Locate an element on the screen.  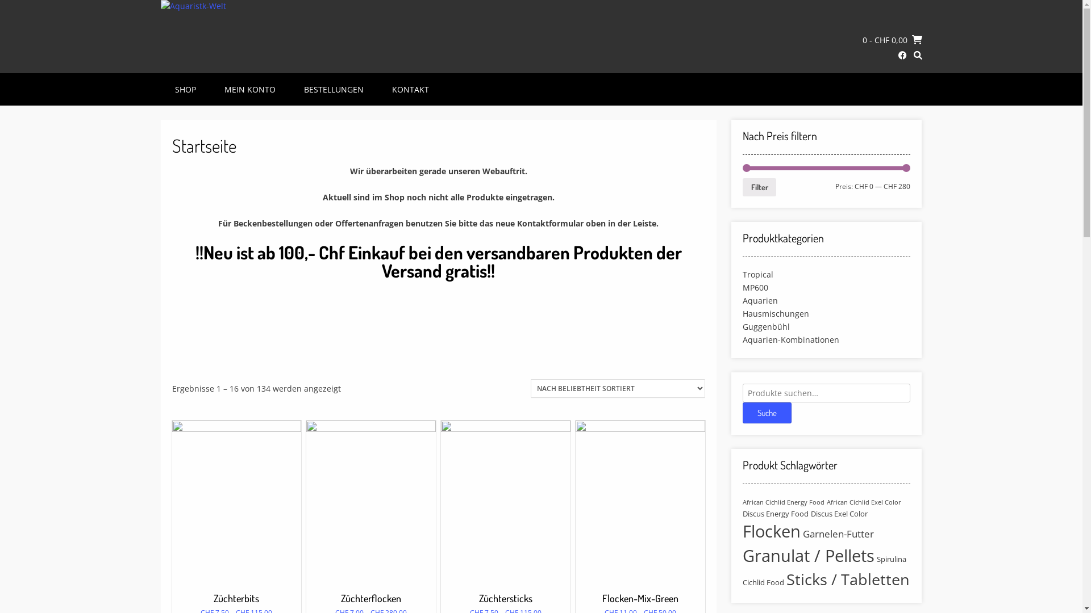
Discus Energy Food is located at coordinates (776, 514).